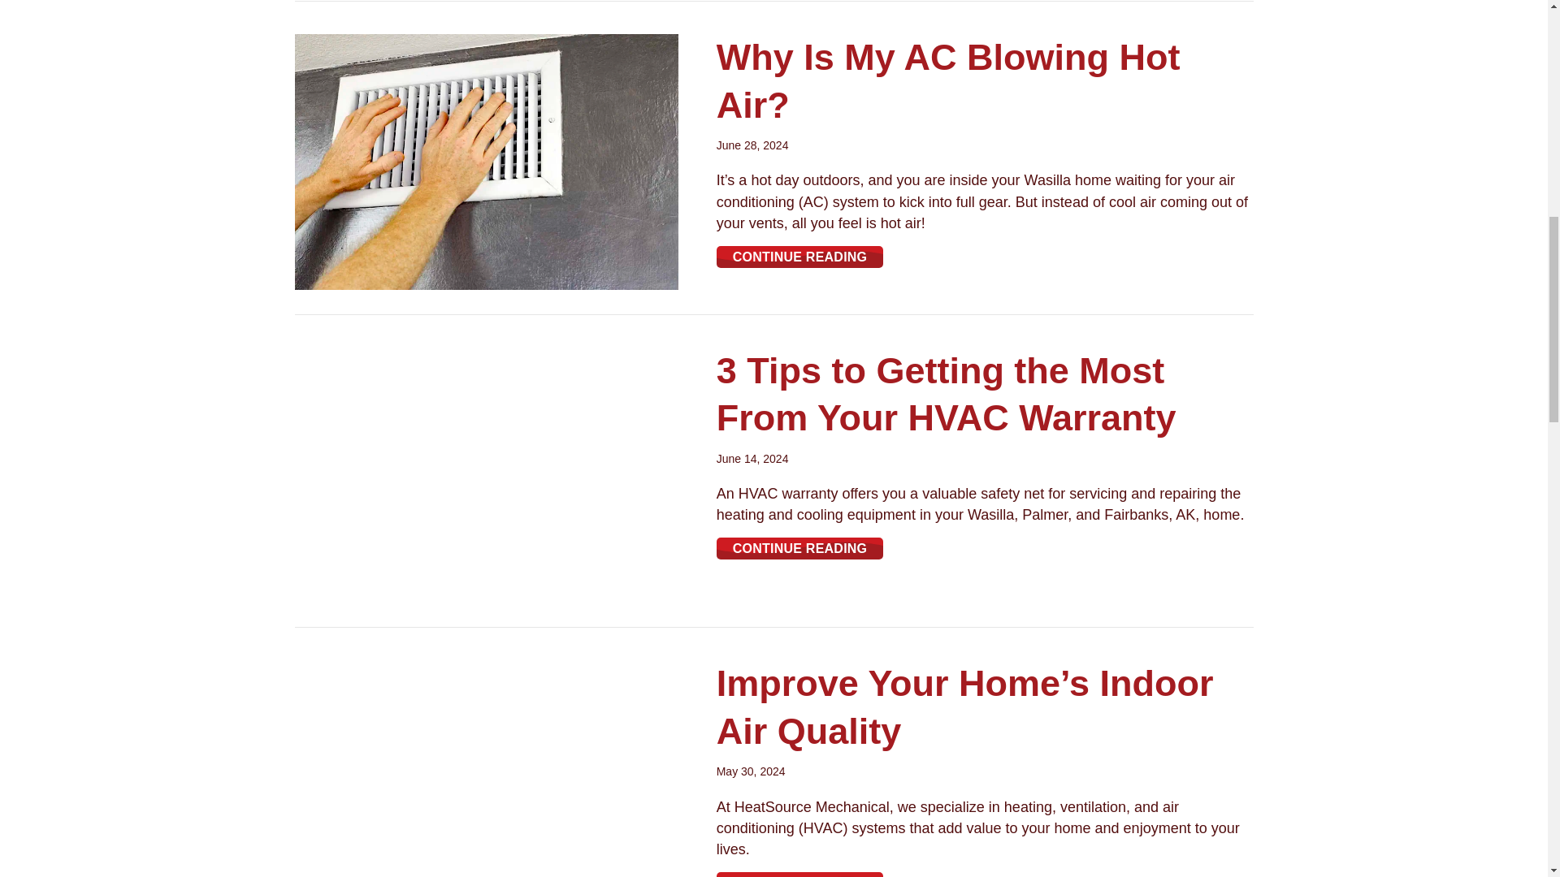 The height and width of the screenshot is (877, 1560). Describe the element at coordinates (948, 81) in the screenshot. I see `Why Is My AC Blowing Hot Air?` at that location.